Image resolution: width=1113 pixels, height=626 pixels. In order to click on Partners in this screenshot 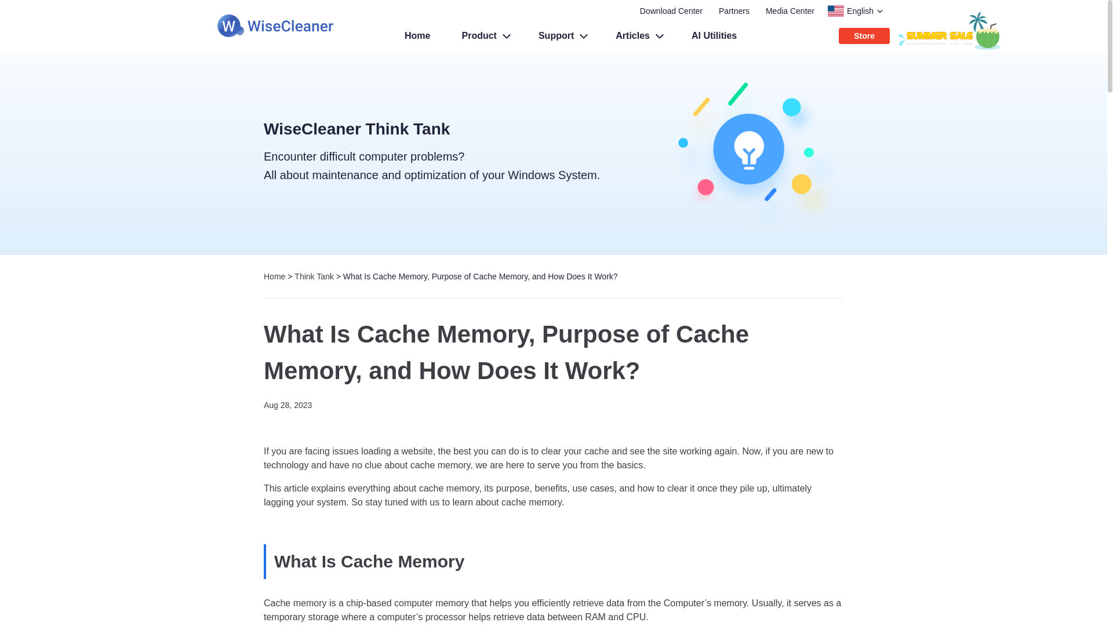, I will do `click(734, 10)`.